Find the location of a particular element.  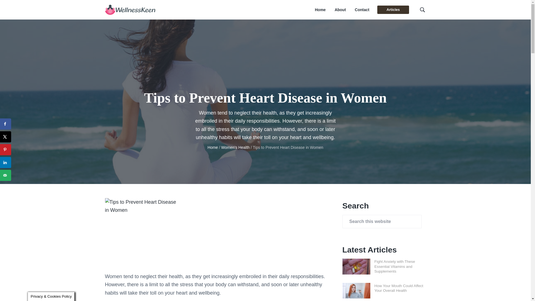

How Your Mouth Could Affect Your Overall Health is located at coordinates (399, 288).